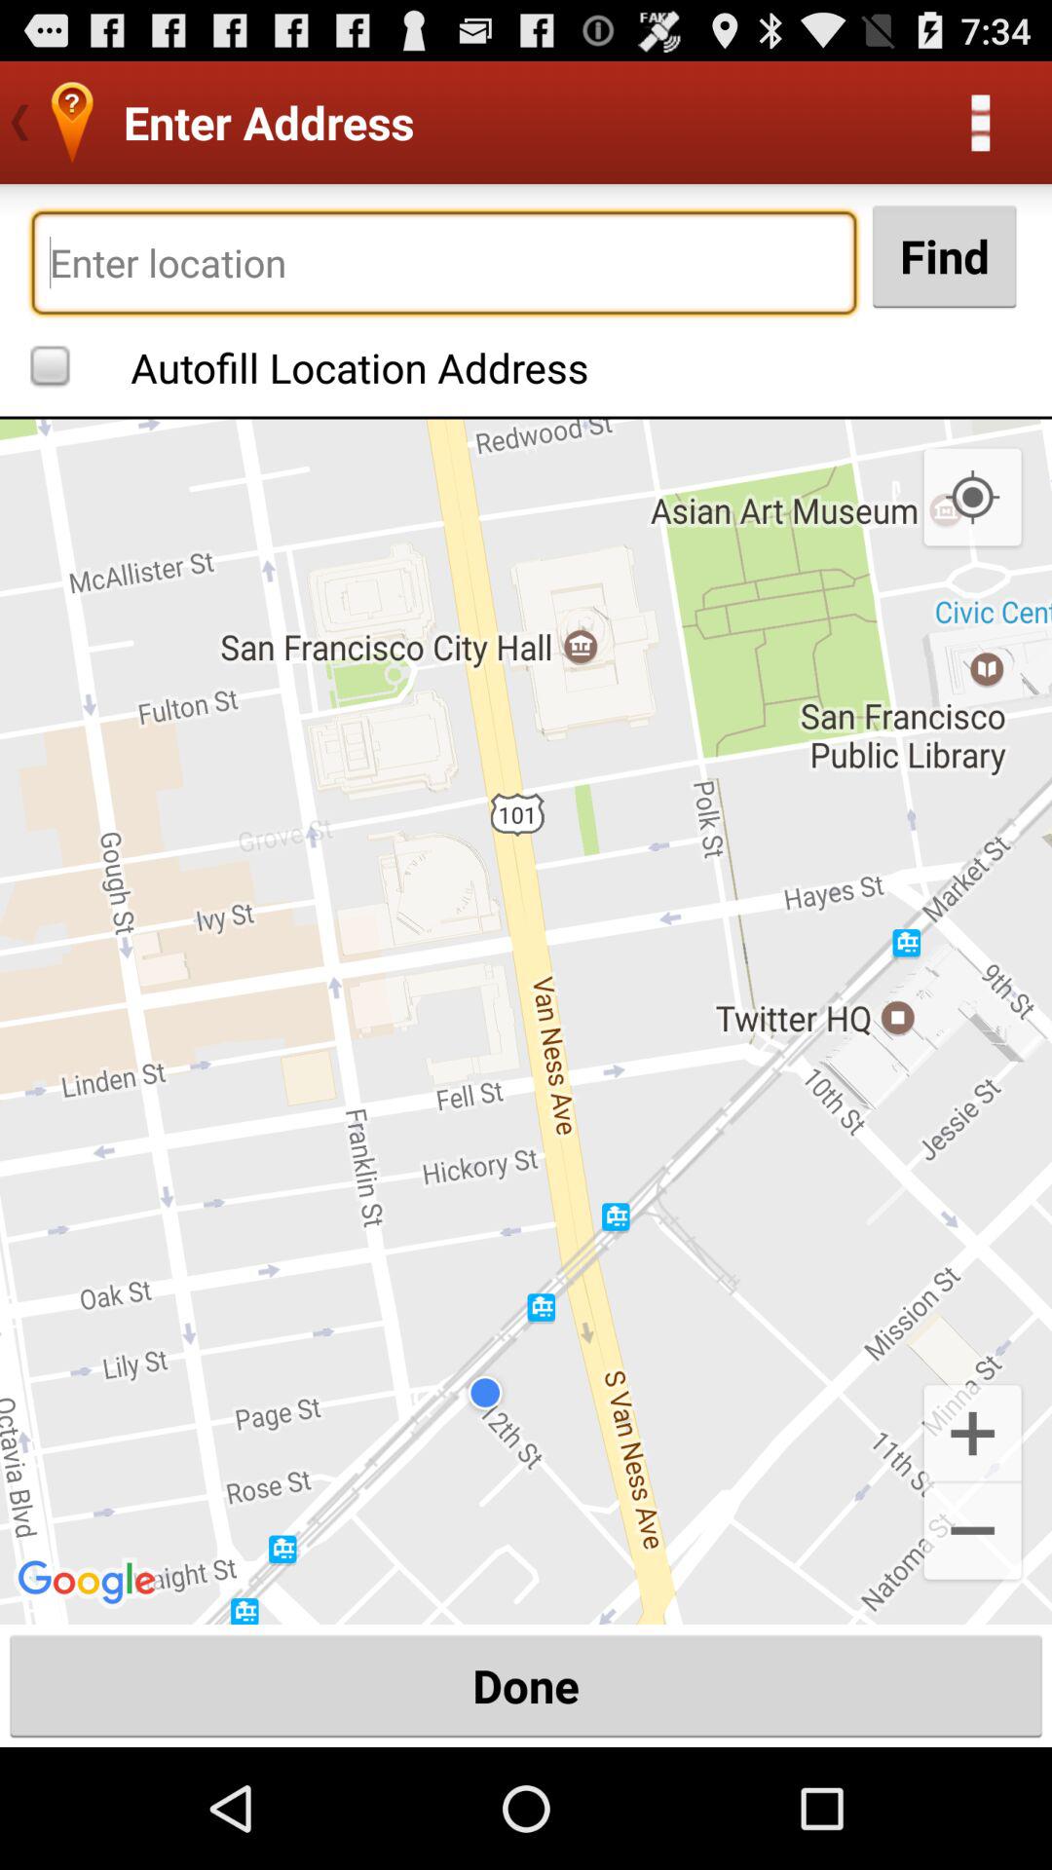 This screenshot has width=1052, height=1870. Describe the element at coordinates (444, 263) in the screenshot. I see `enter location` at that location.